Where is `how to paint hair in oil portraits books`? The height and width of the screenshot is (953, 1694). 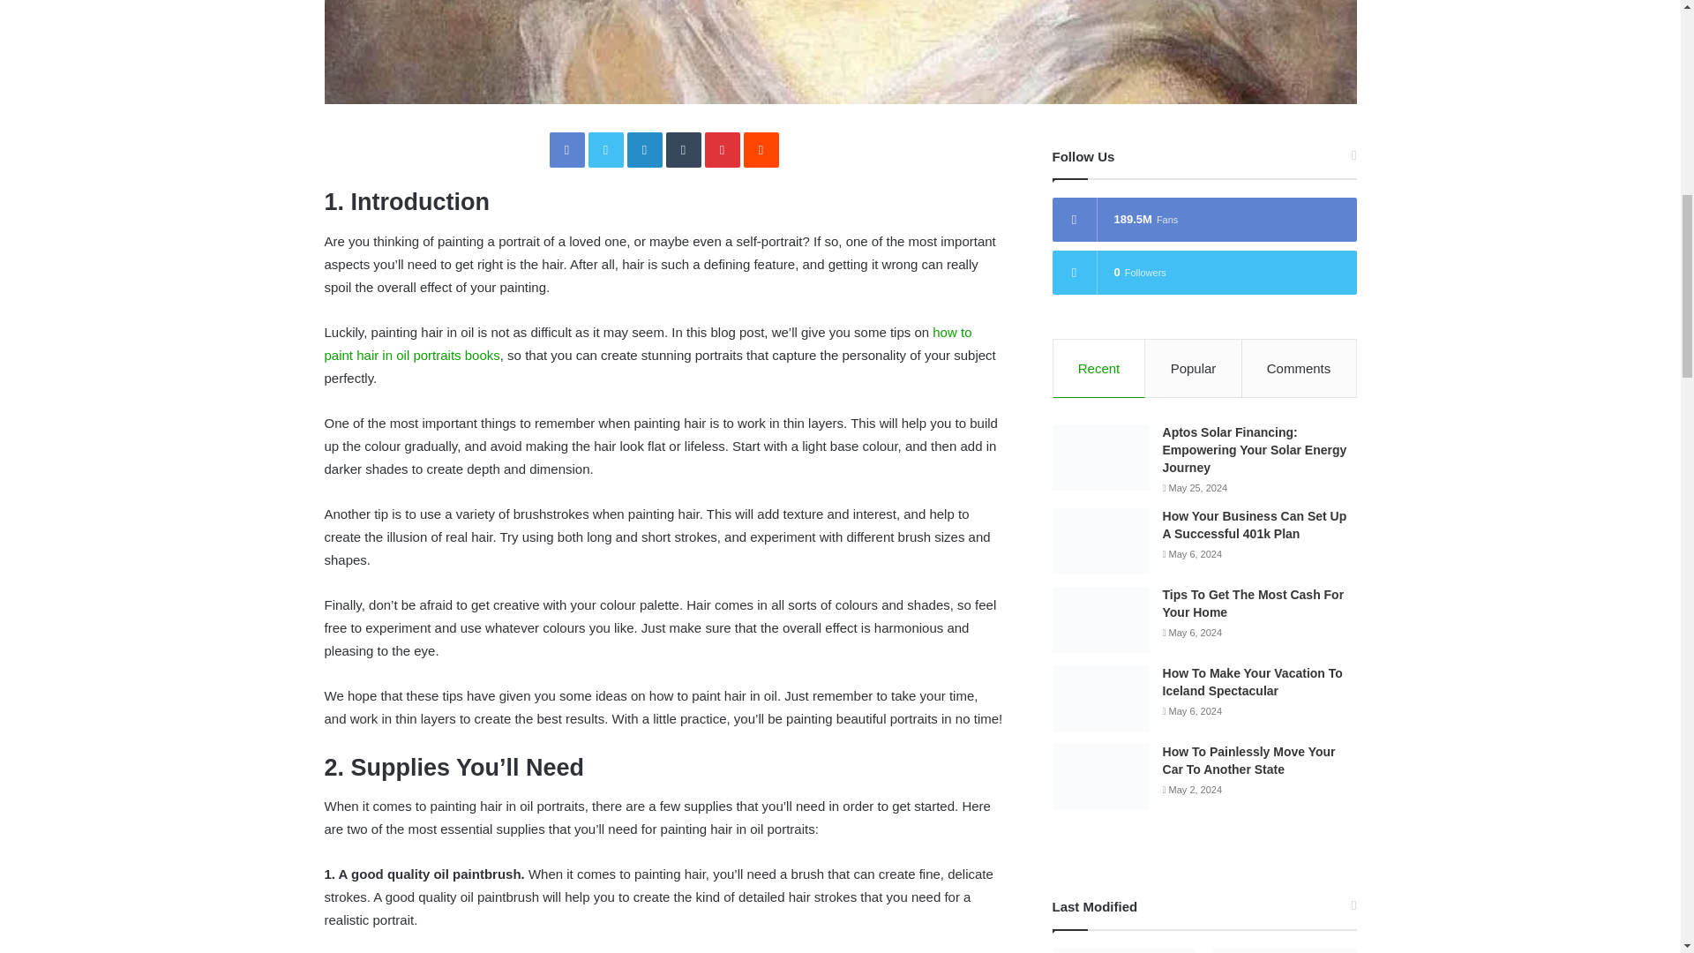
how to paint hair in oil portraits books is located at coordinates (648, 344).